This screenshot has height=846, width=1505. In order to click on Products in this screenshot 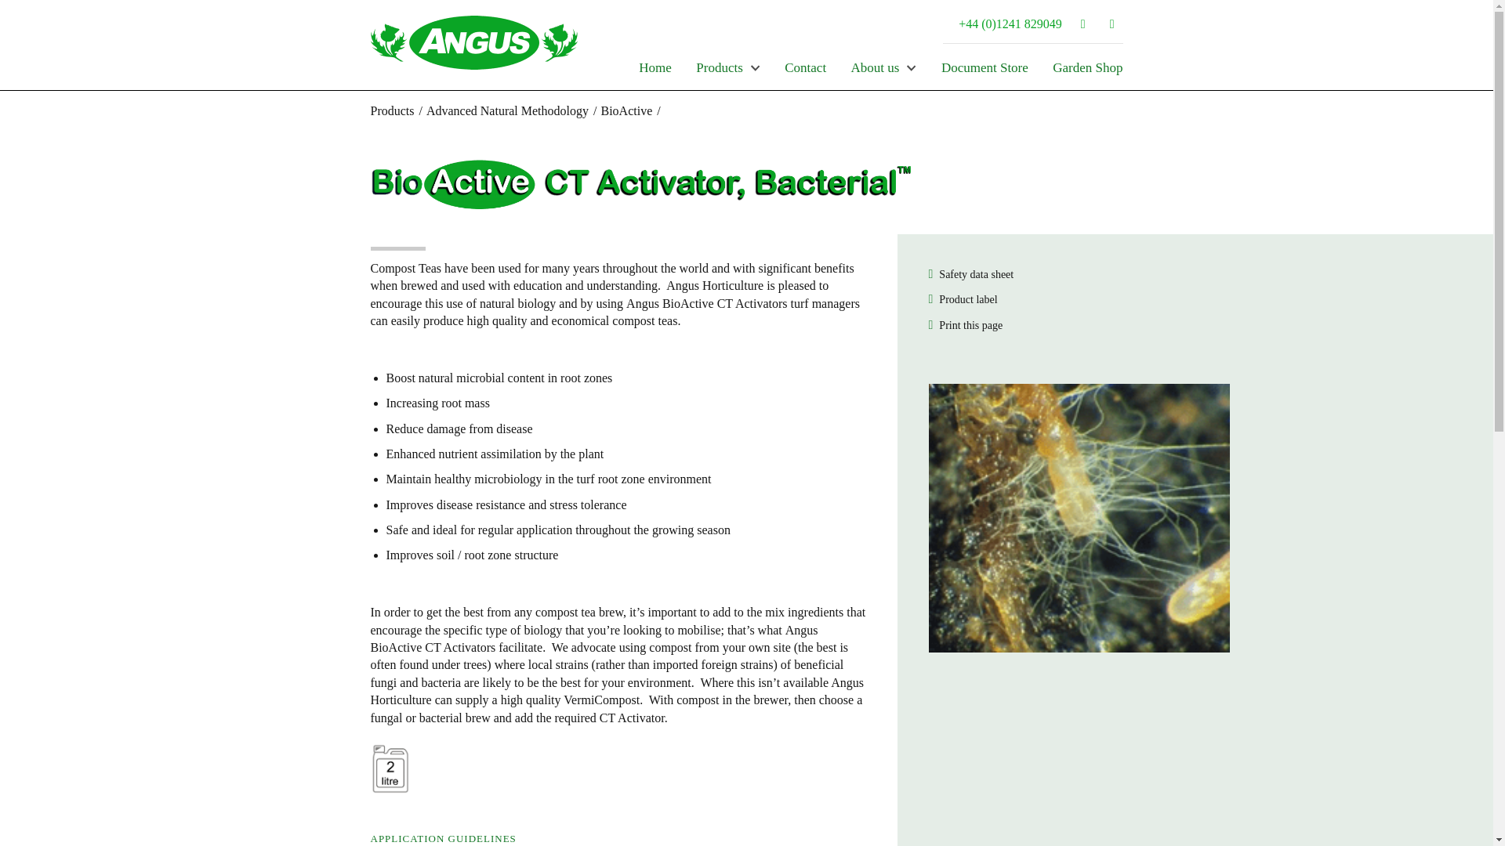, I will do `click(392, 110)`.